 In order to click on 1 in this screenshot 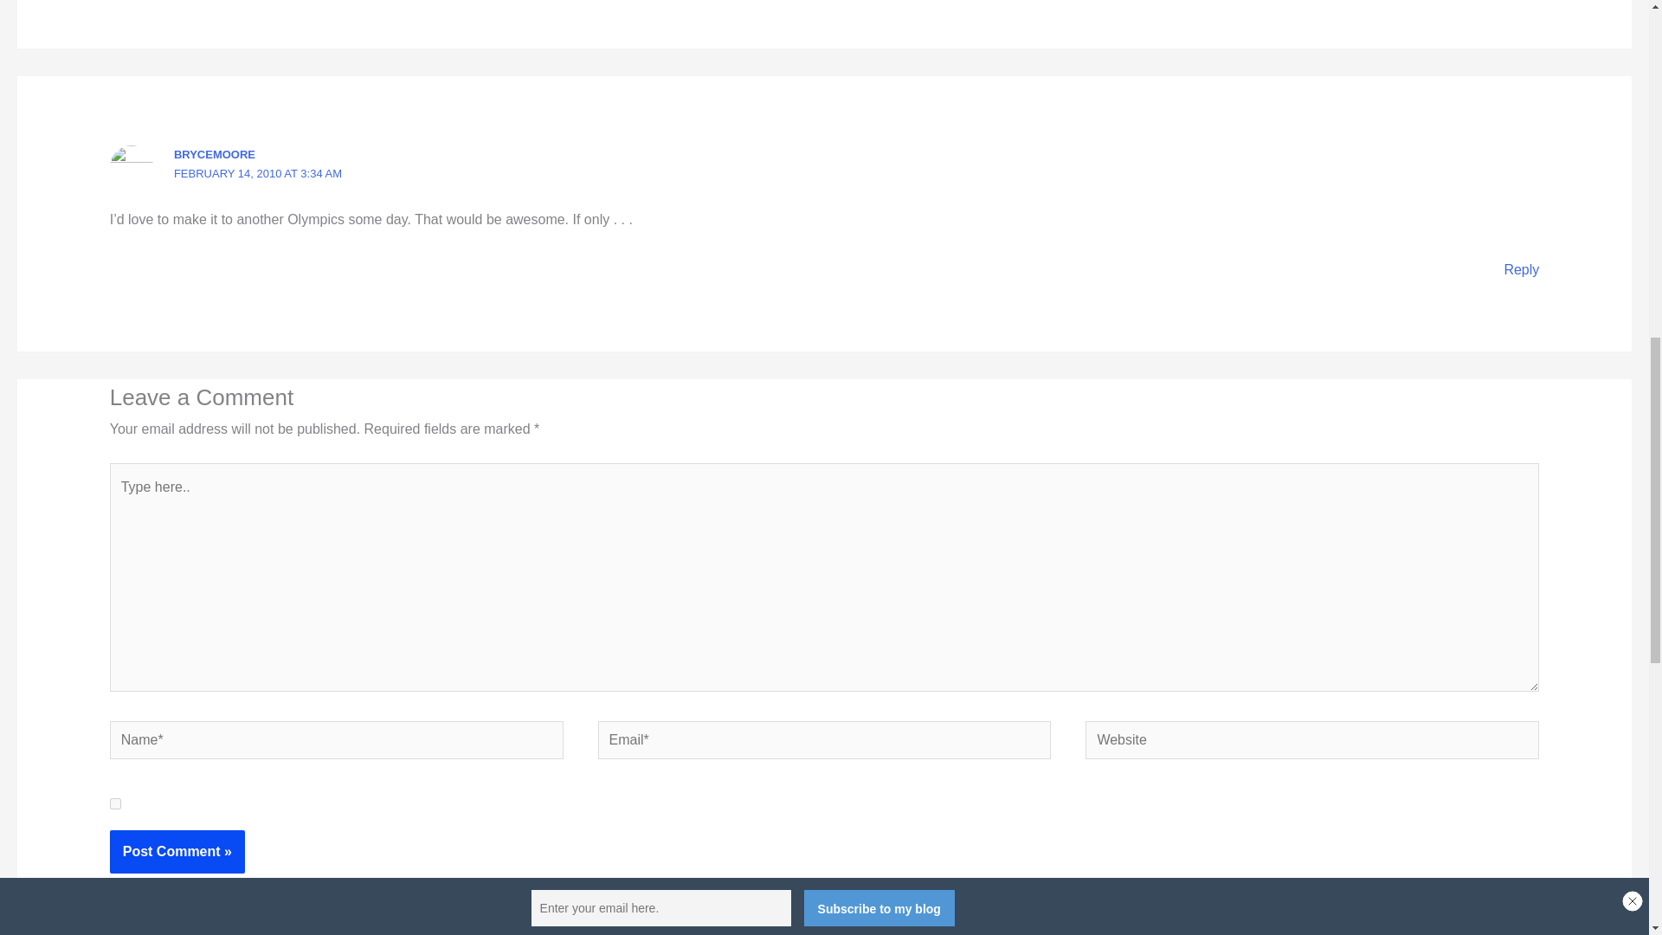, I will do `click(115, 803)`.